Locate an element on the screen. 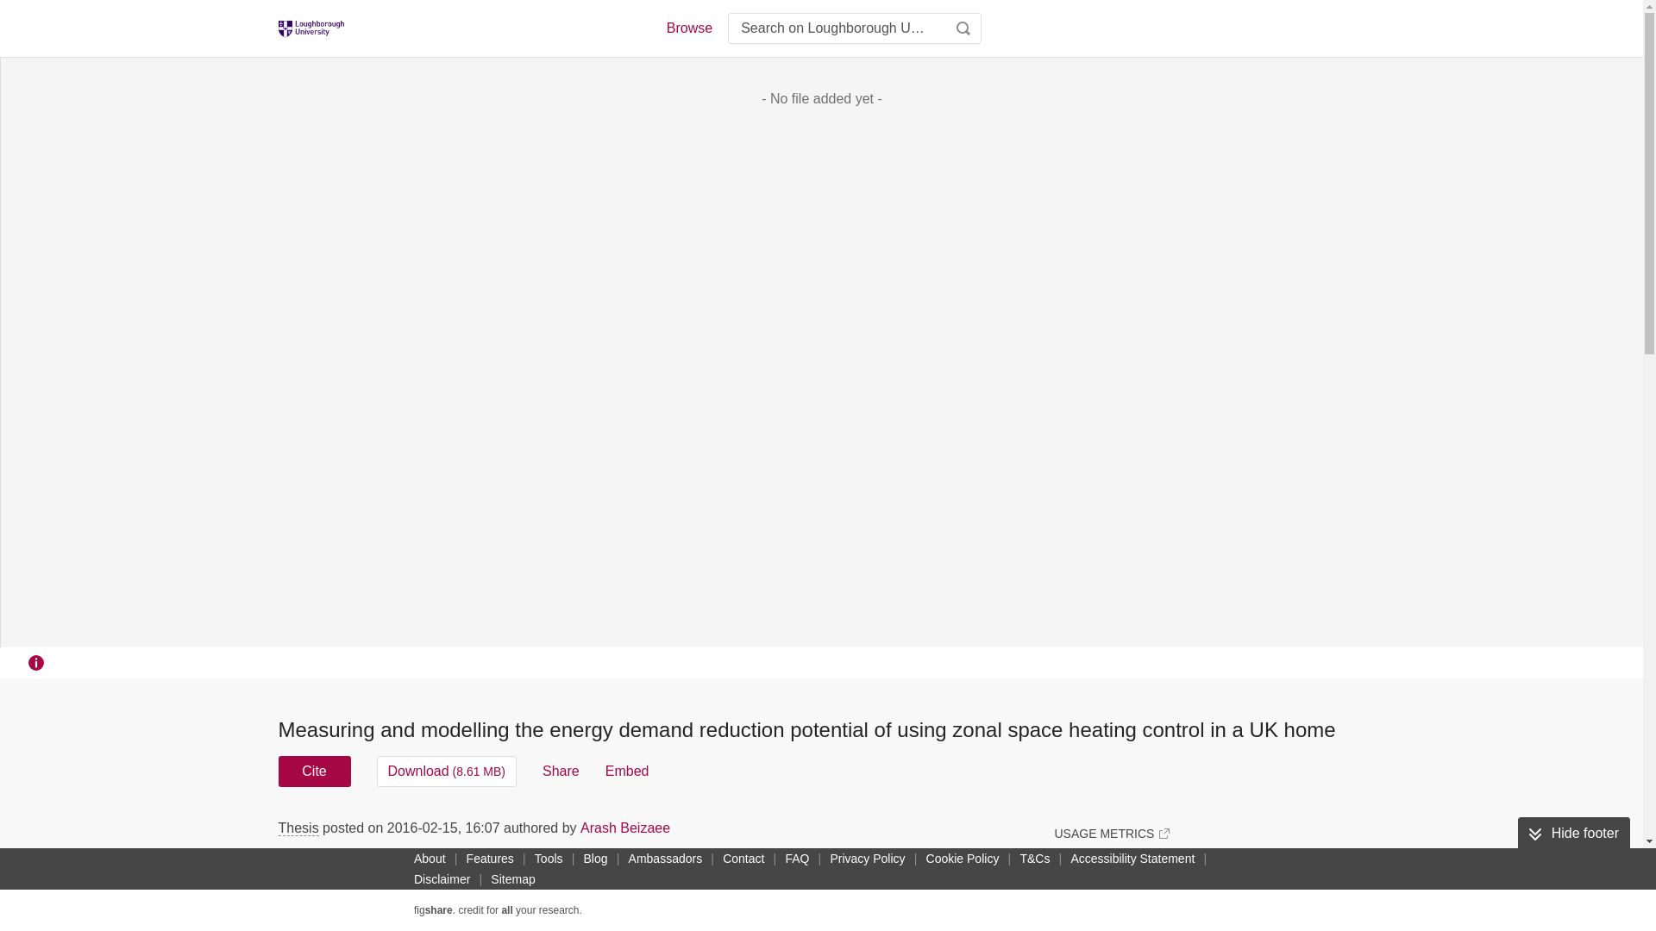  Browse is located at coordinates (688, 28).